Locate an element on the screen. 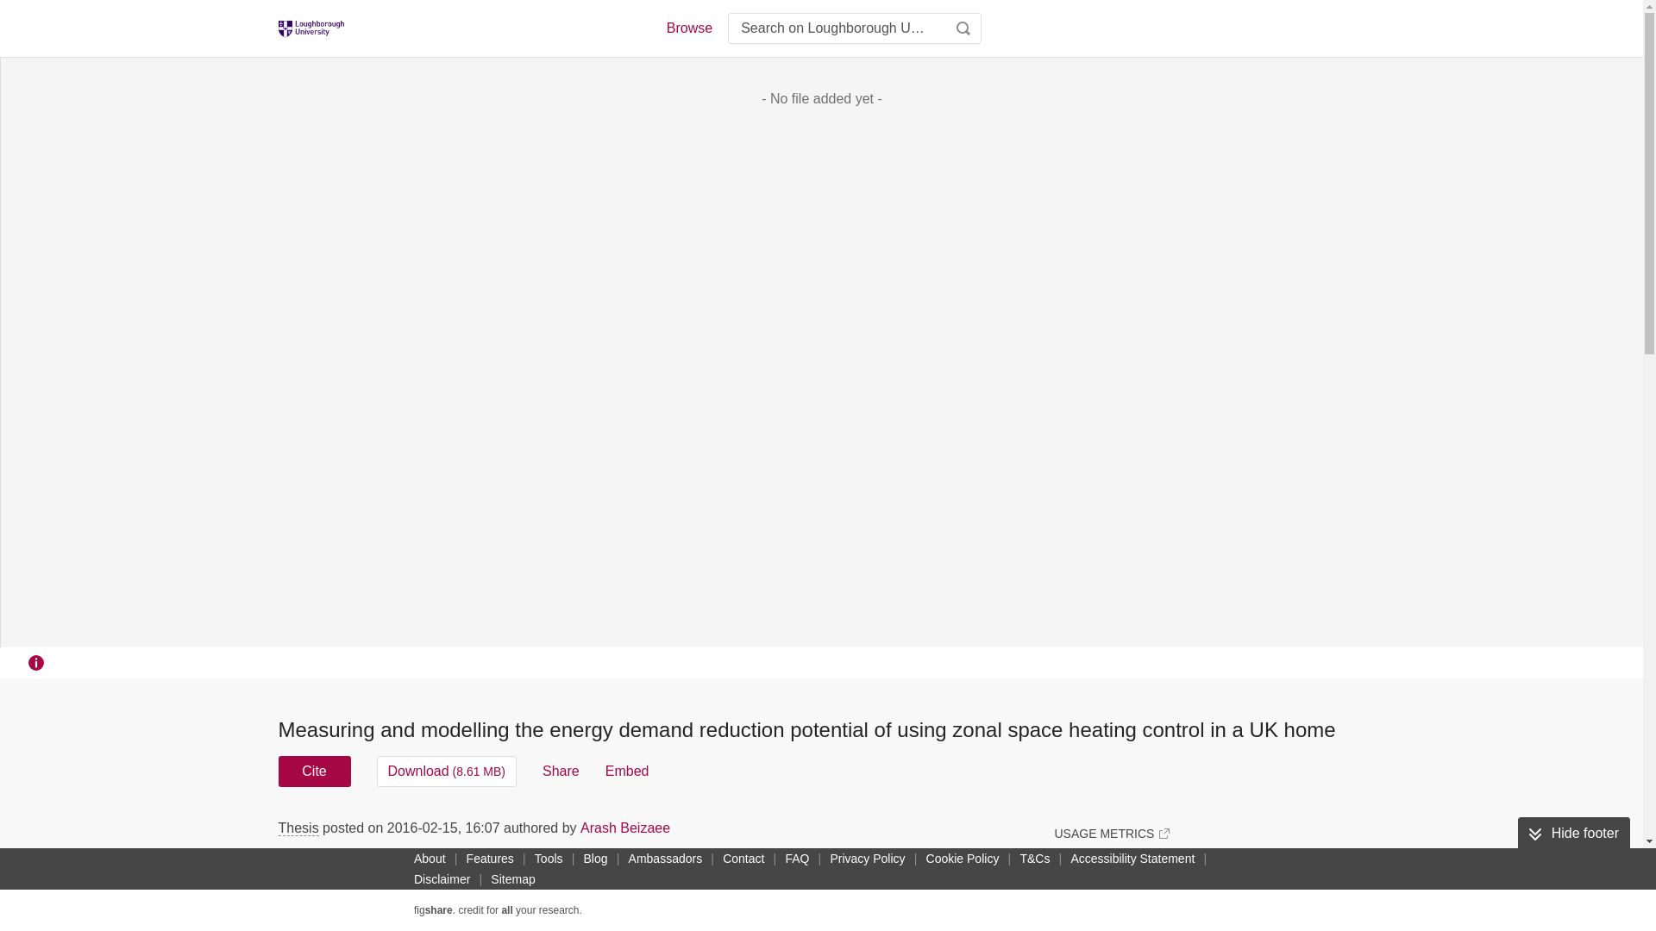  Browse is located at coordinates (688, 28).